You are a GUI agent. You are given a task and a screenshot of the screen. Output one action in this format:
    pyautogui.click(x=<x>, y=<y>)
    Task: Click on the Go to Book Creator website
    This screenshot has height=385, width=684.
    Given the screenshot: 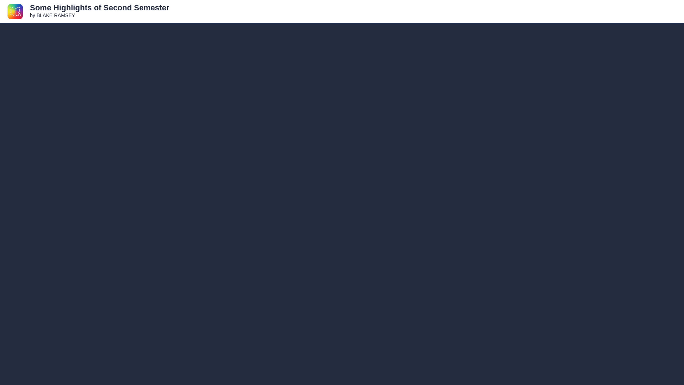 What is the action you would take?
    pyautogui.click(x=15, y=11)
    